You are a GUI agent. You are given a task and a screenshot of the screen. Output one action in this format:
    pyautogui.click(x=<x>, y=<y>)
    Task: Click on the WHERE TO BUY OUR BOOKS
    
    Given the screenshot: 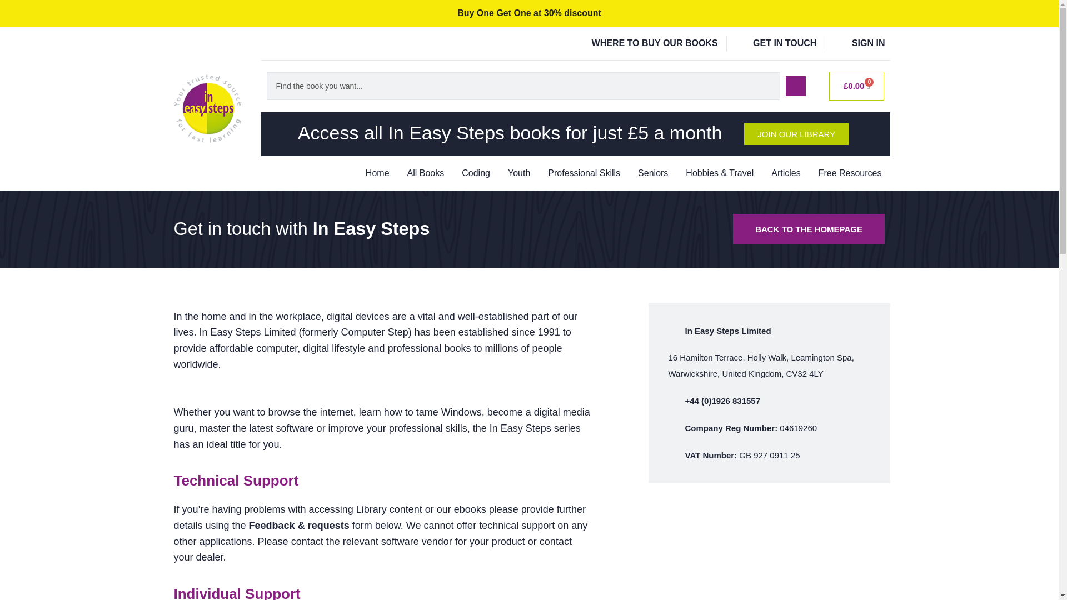 What is the action you would take?
    pyautogui.click(x=645, y=43)
    